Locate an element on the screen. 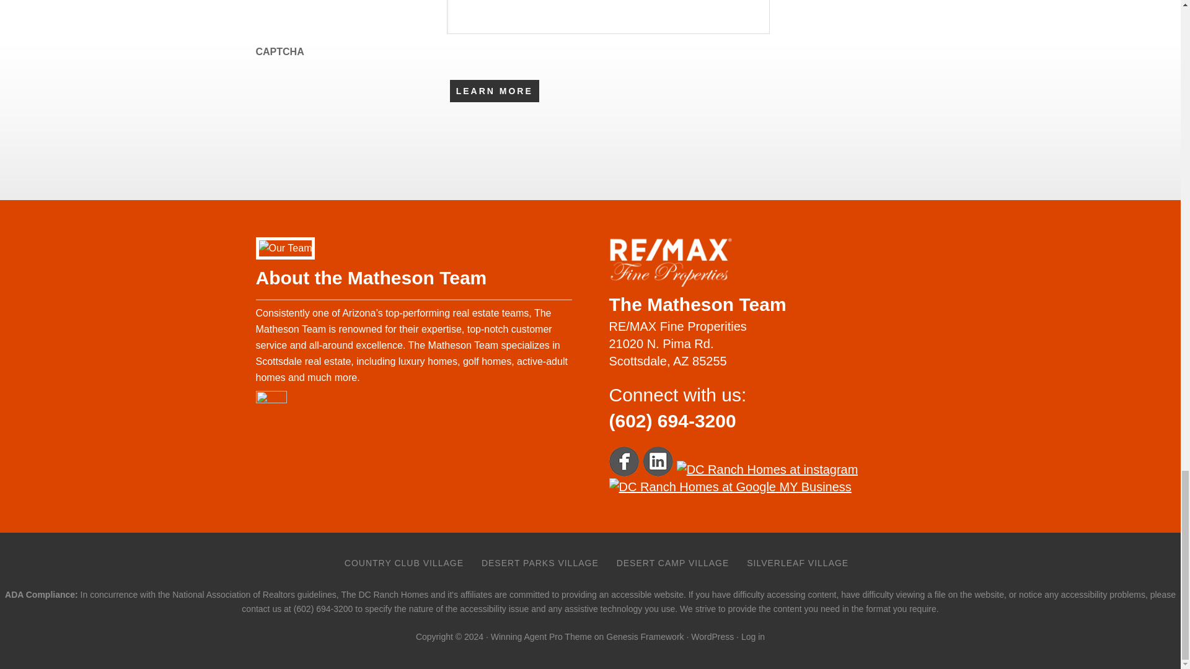 The width and height of the screenshot is (1190, 669). Log in is located at coordinates (753, 636).